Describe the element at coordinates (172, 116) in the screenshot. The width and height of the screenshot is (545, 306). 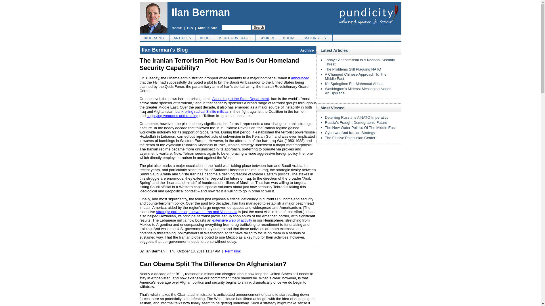
I see `supplying weapons and training` at that location.